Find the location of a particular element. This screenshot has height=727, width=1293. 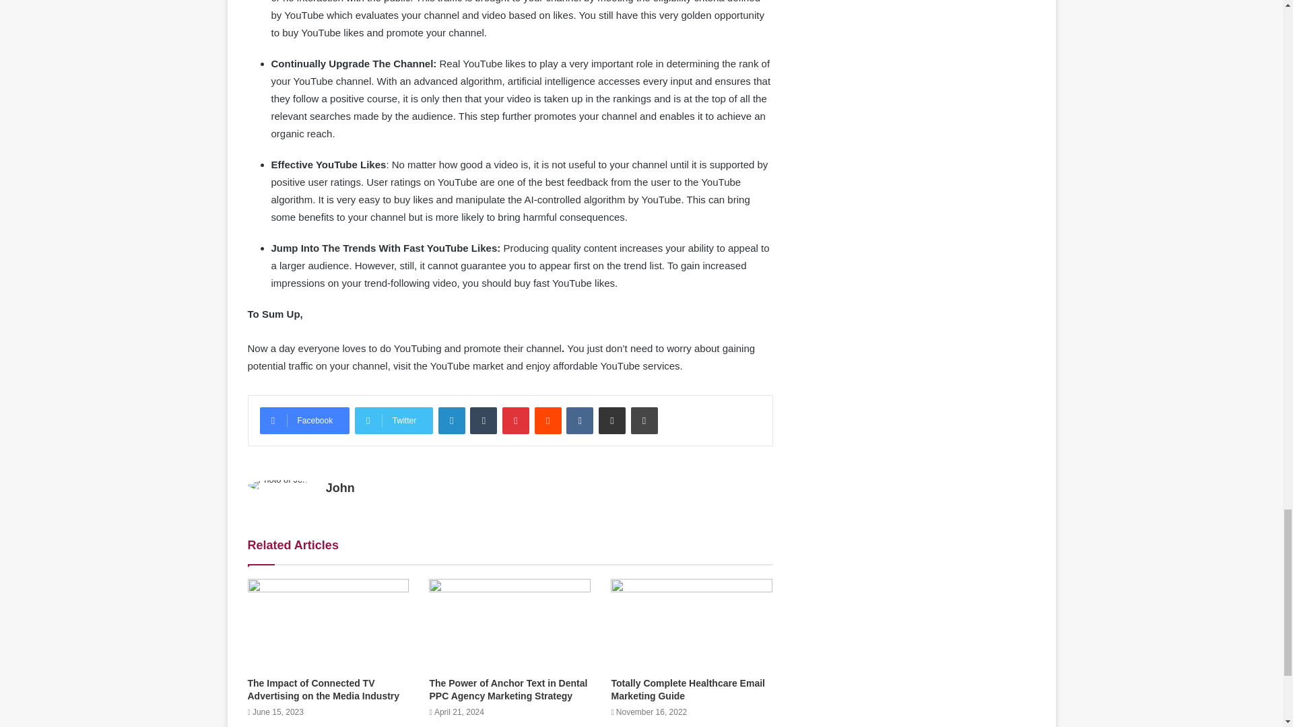

Facebook is located at coordinates (304, 420).